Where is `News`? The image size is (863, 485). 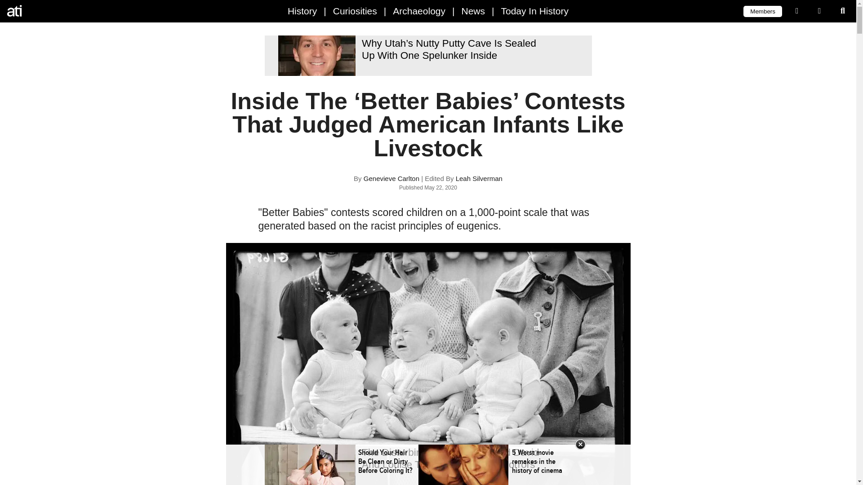
News is located at coordinates (473, 11).